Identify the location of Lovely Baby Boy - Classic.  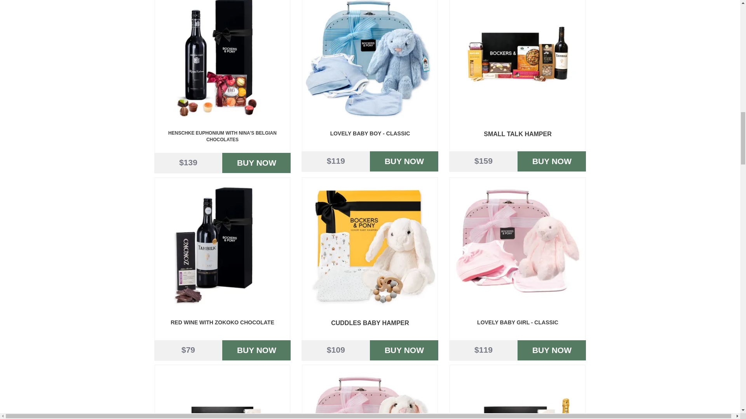
(370, 61).